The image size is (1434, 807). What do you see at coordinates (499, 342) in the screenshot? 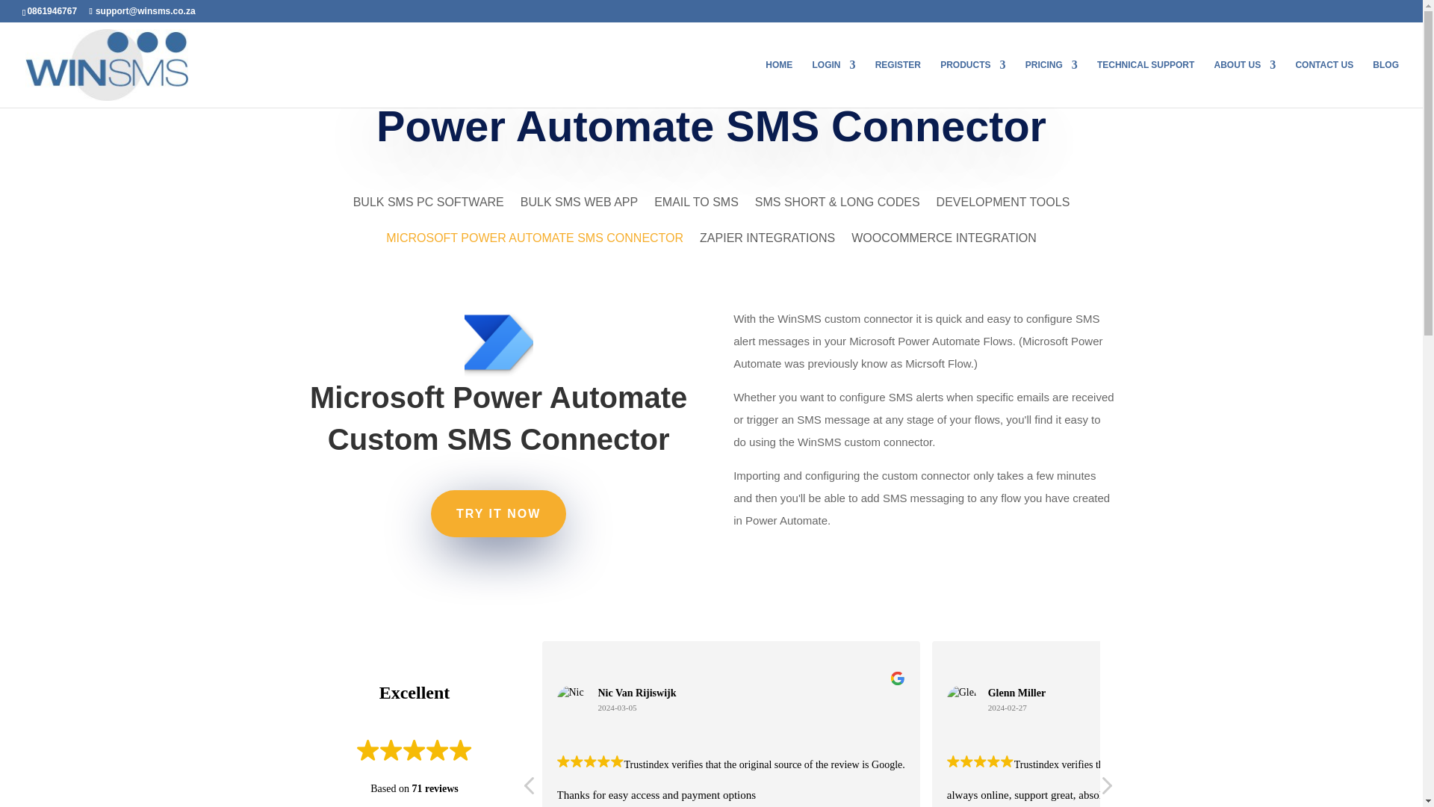
I see `Microsoft Power Automate SMS Connector 1` at bounding box center [499, 342].